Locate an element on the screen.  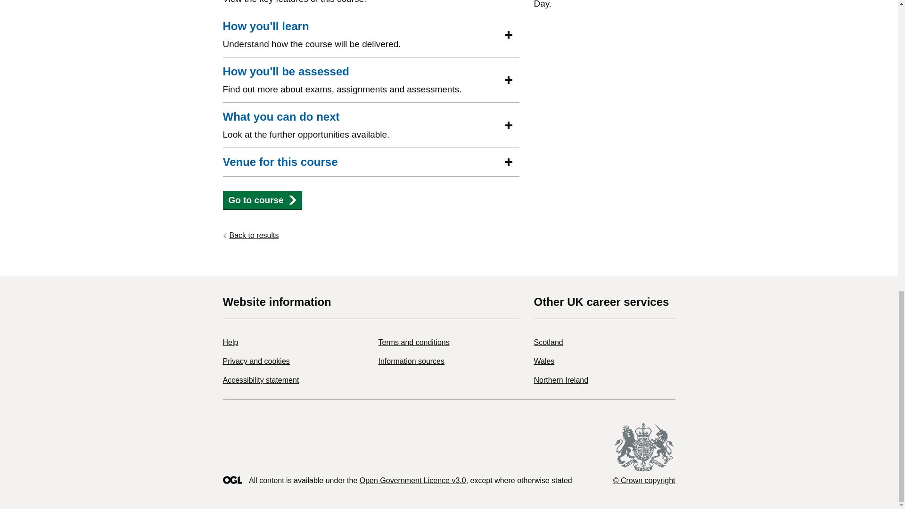
Venue for this course is located at coordinates (280, 162).